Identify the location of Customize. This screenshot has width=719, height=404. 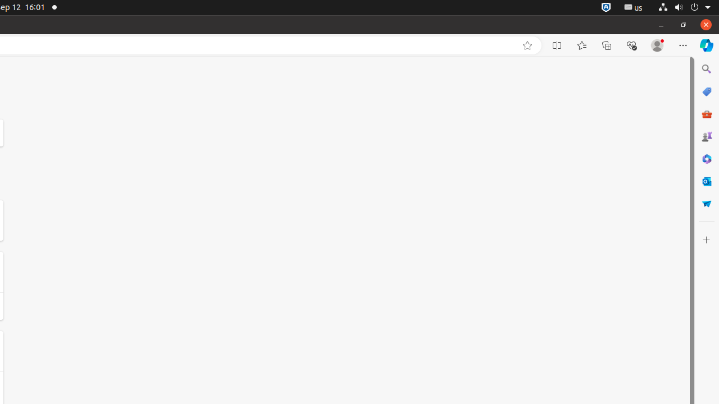
(707, 240).